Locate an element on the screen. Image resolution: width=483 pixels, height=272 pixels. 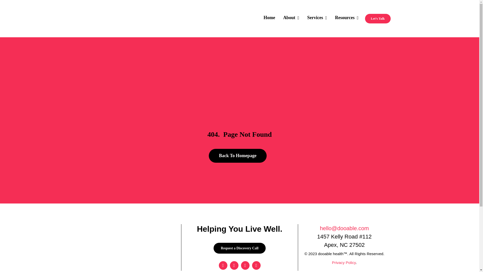
LinkedIn is located at coordinates (256, 265).